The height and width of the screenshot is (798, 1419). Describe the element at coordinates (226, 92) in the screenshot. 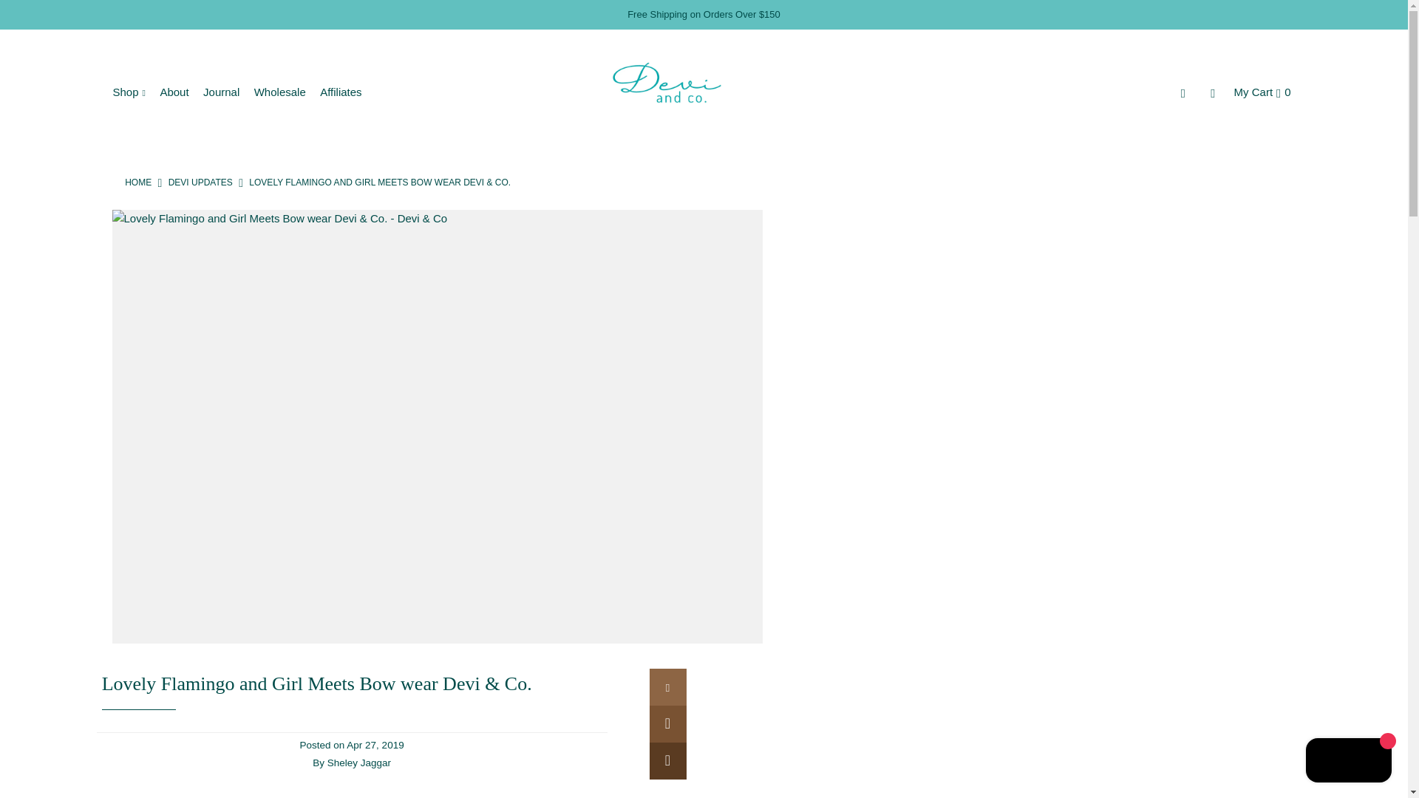

I see `Journal` at that location.